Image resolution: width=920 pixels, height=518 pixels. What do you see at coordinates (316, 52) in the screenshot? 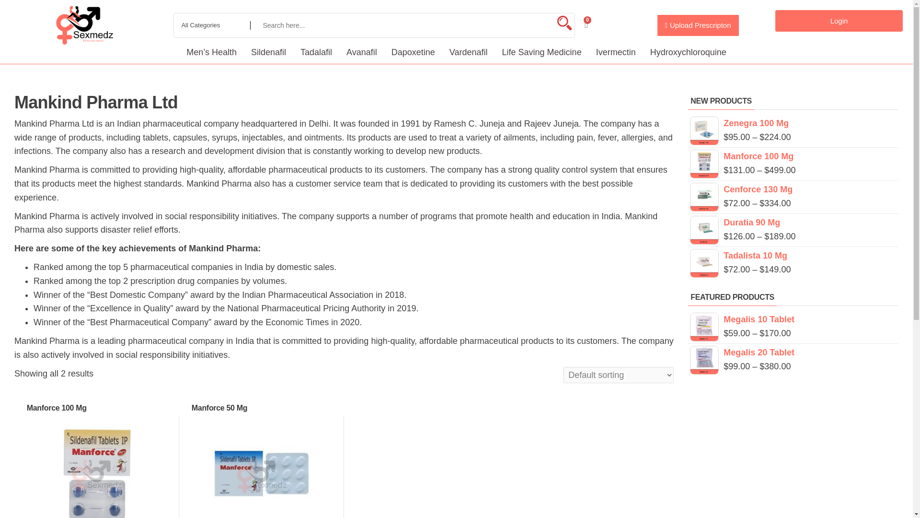
I see `Tadalafil` at bounding box center [316, 52].